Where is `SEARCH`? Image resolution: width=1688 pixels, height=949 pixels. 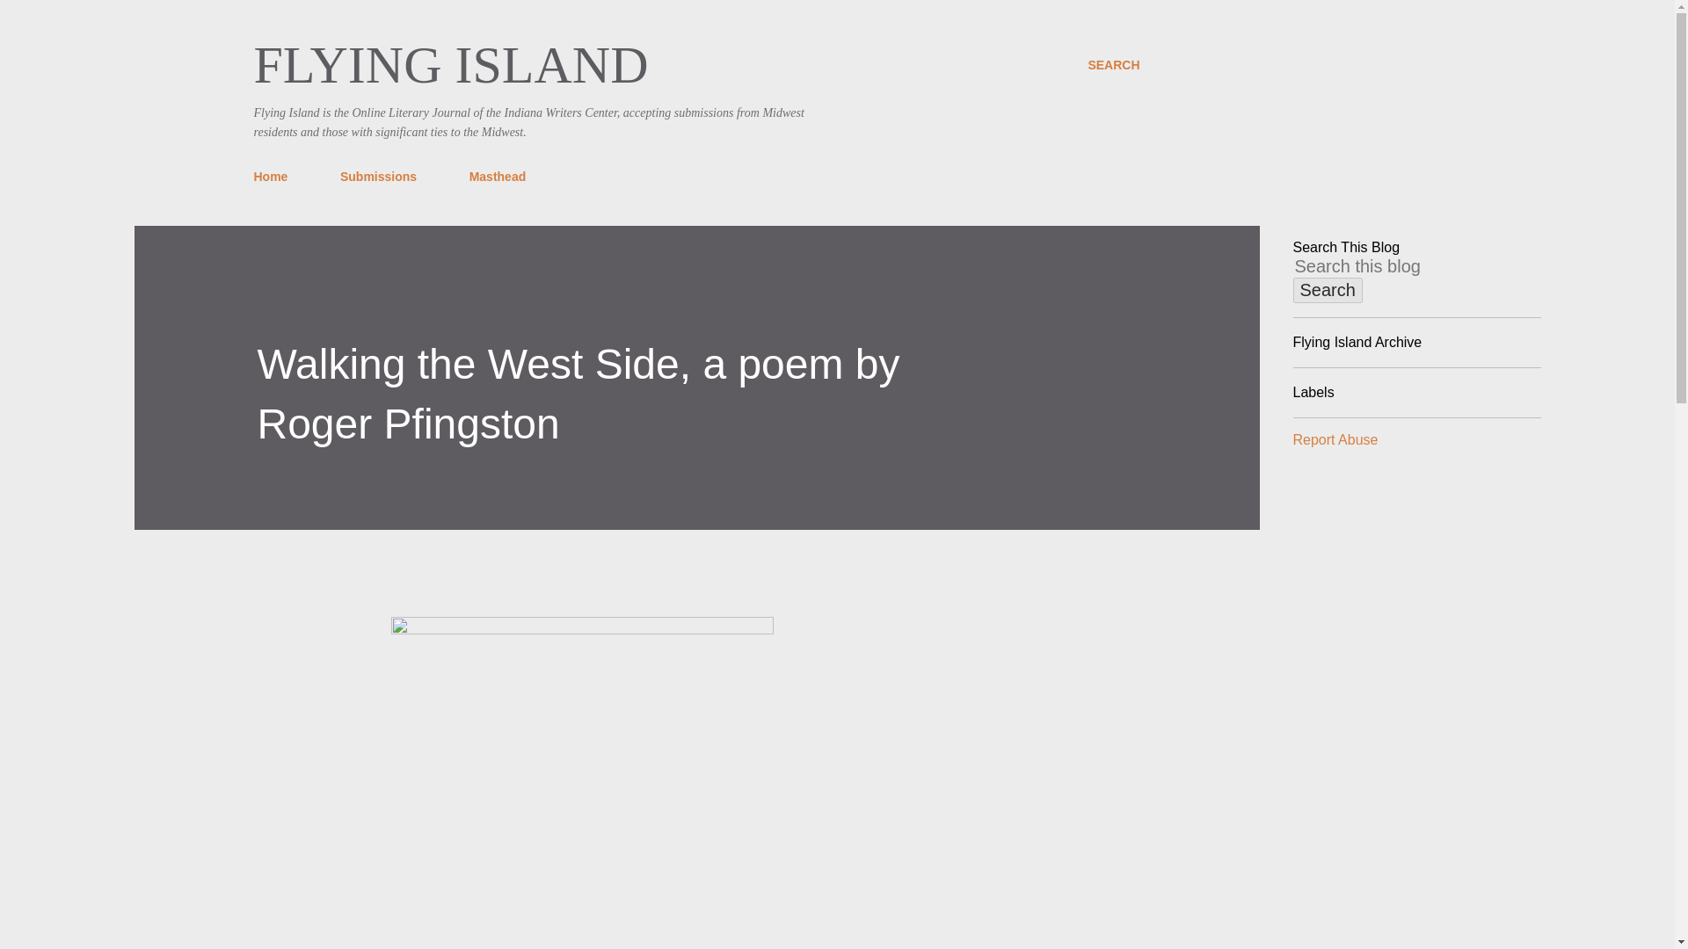
SEARCH is located at coordinates (1113, 65).